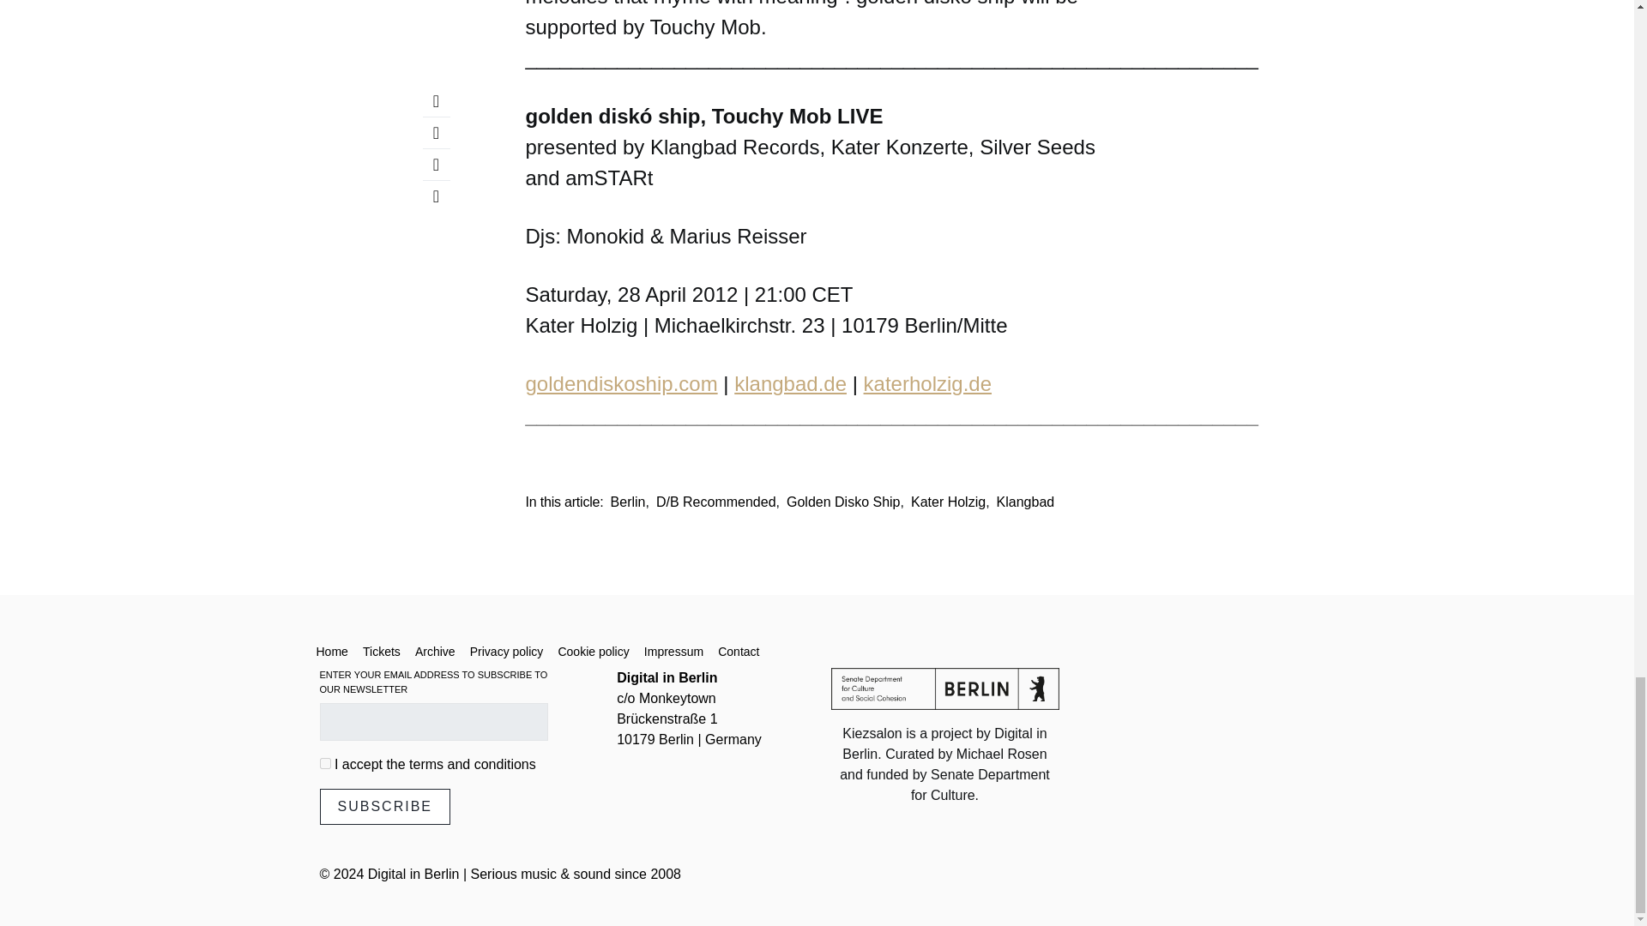 The height and width of the screenshot is (926, 1647). Describe the element at coordinates (324, 763) in the screenshot. I see `on` at that location.